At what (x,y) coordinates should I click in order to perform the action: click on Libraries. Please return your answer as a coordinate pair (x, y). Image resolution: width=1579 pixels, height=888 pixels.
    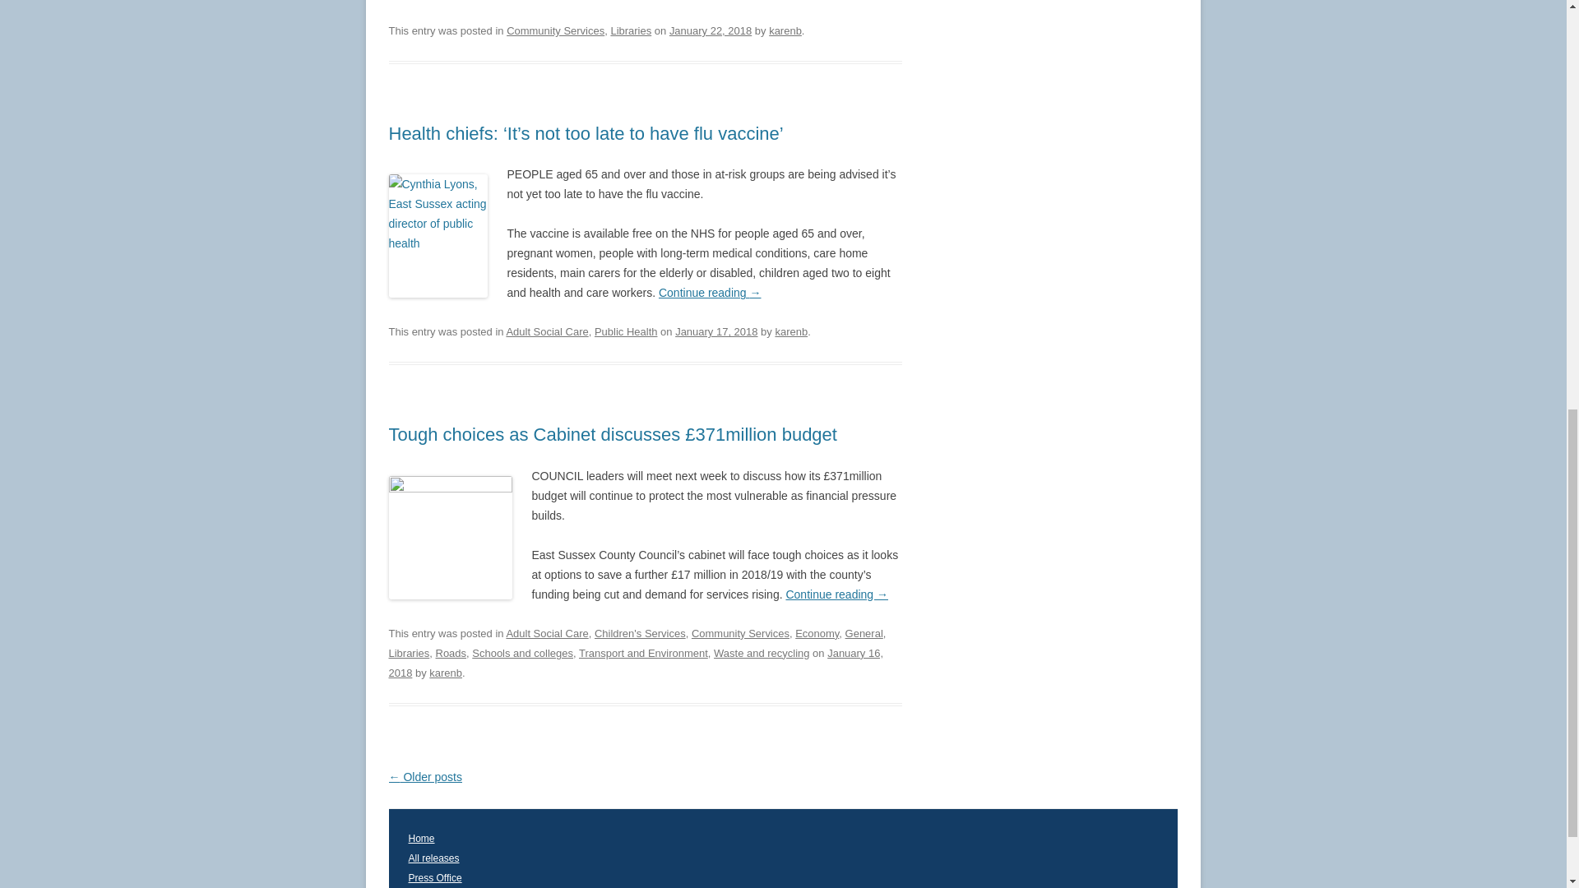
    Looking at the image, I should click on (630, 31).